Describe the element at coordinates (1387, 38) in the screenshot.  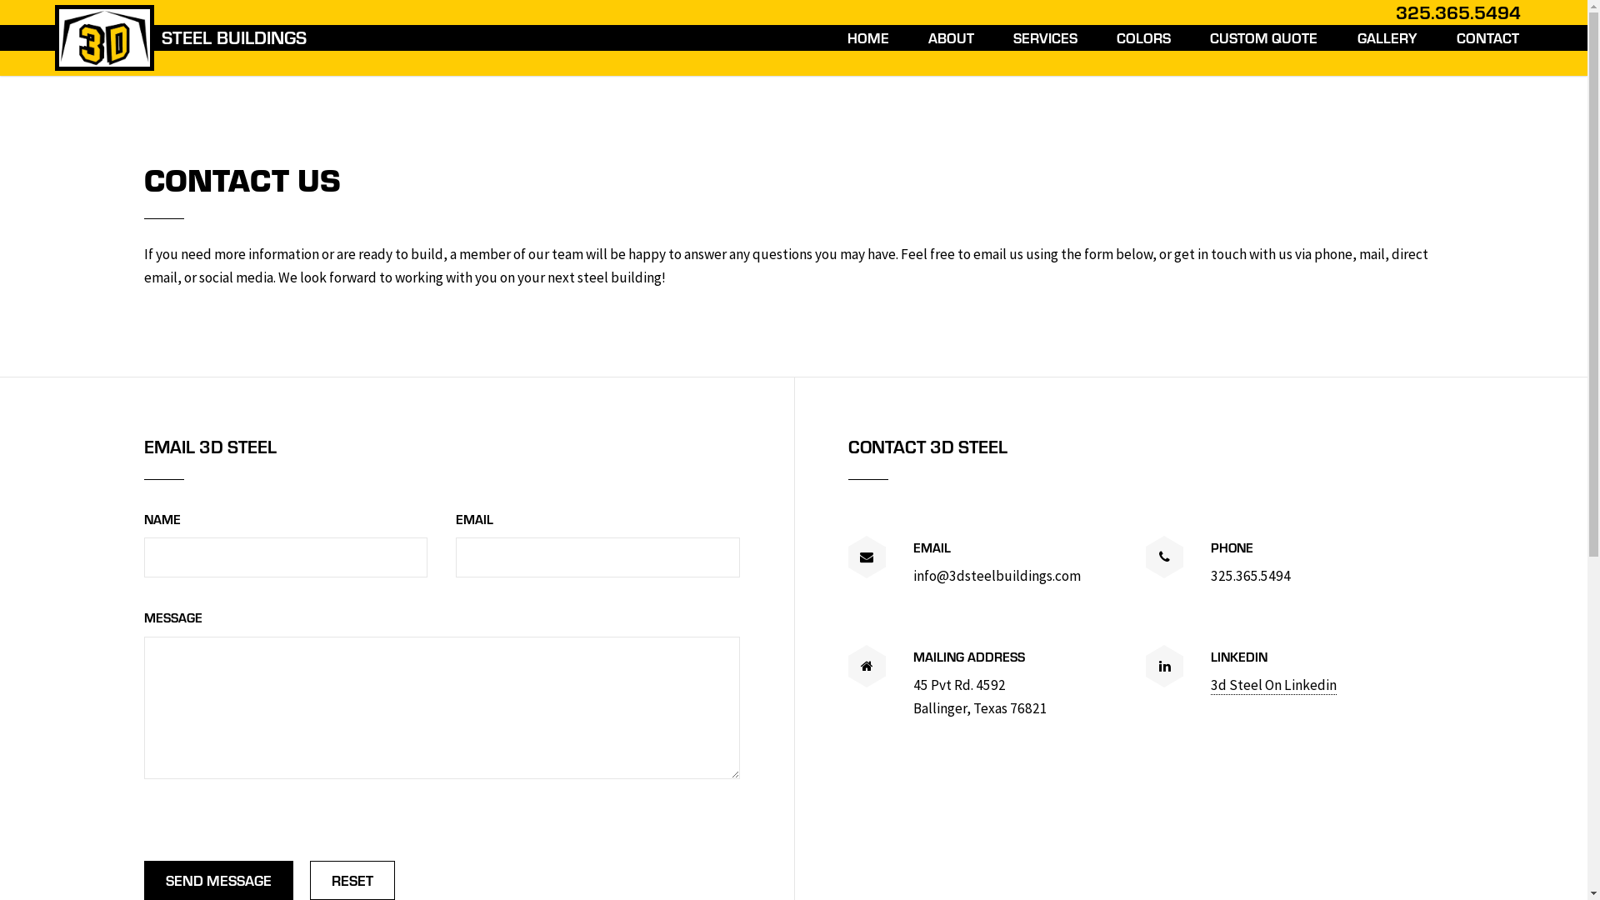
I see `GALLERY` at that location.